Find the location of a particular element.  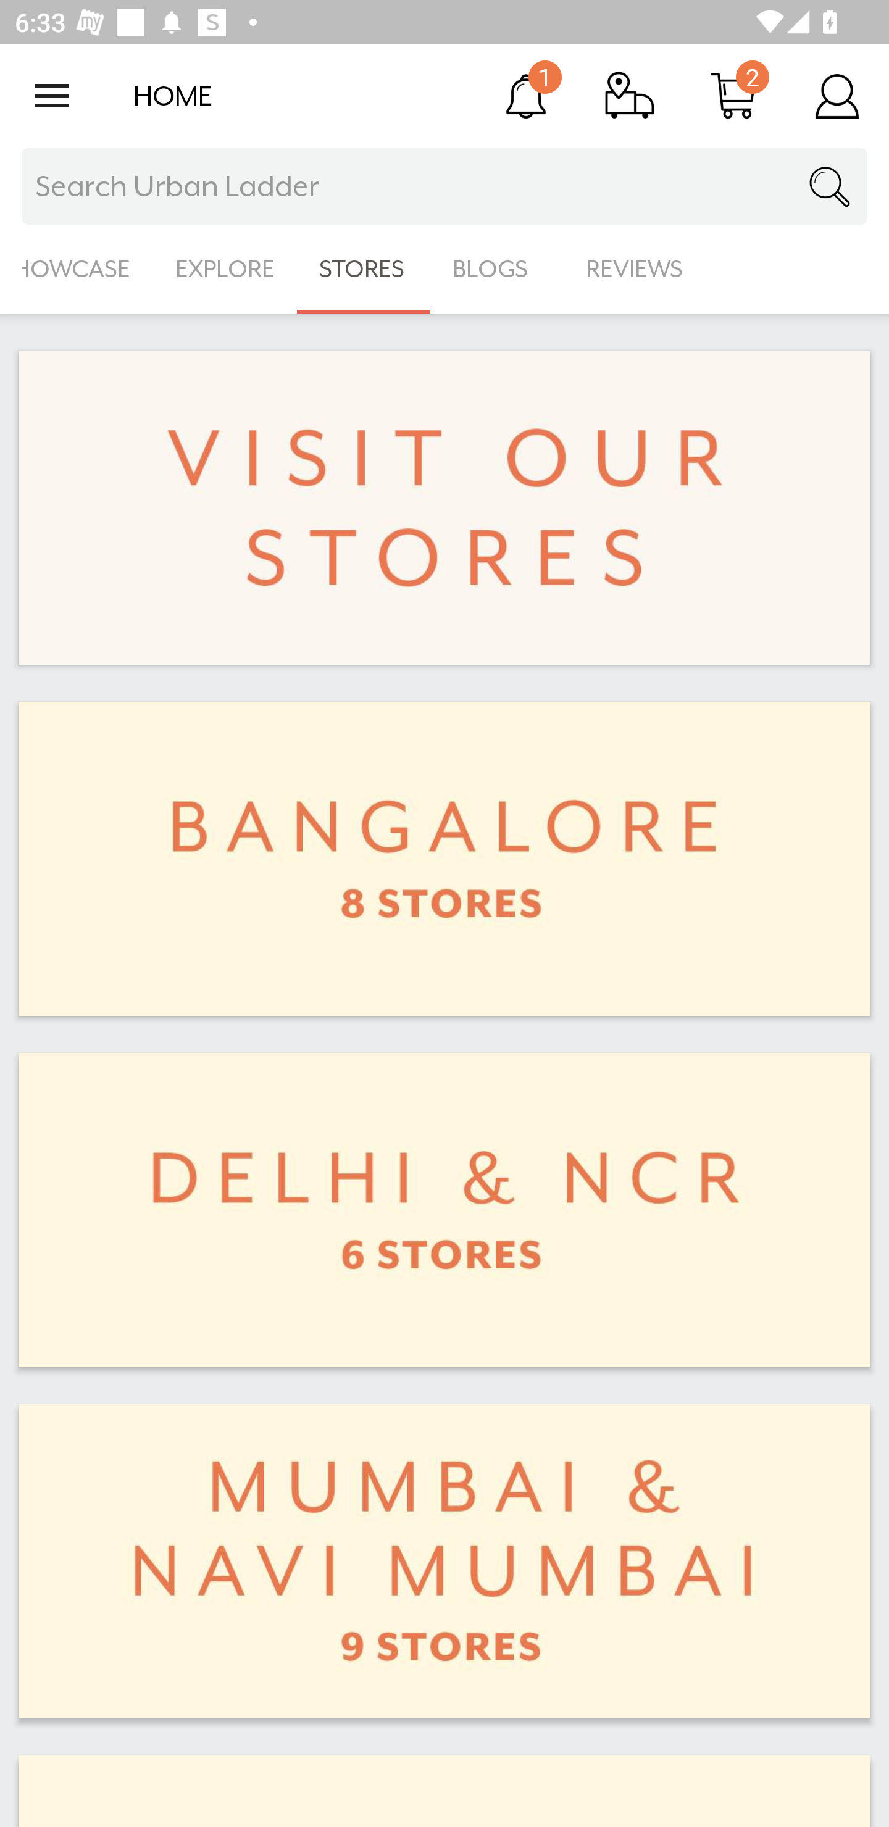

Search Urban Ladder  is located at coordinates (444, 186).